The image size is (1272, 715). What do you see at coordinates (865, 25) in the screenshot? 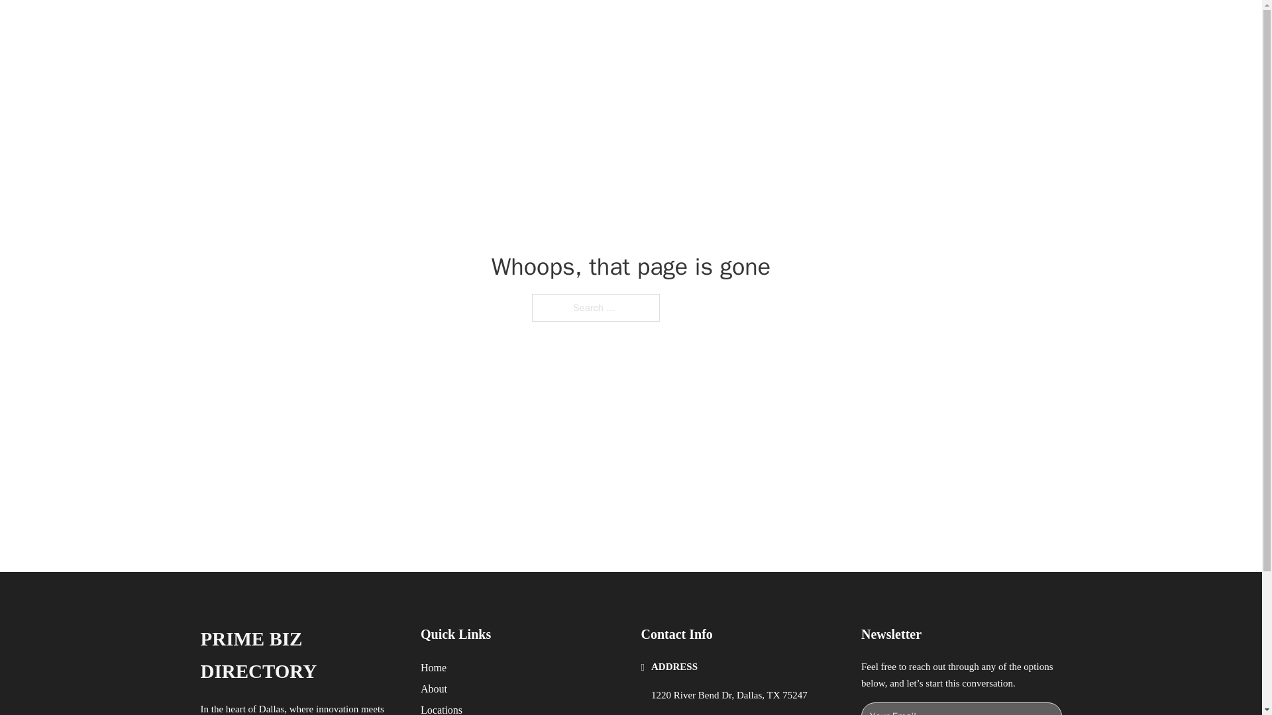
I see `LOCATIONS` at bounding box center [865, 25].